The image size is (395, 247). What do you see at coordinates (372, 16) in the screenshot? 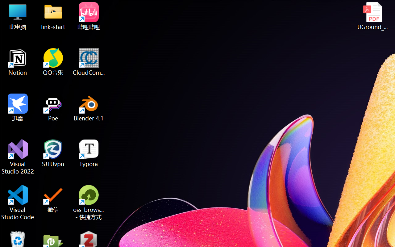
I see `UGround_paper.pdf` at bounding box center [372, 16].